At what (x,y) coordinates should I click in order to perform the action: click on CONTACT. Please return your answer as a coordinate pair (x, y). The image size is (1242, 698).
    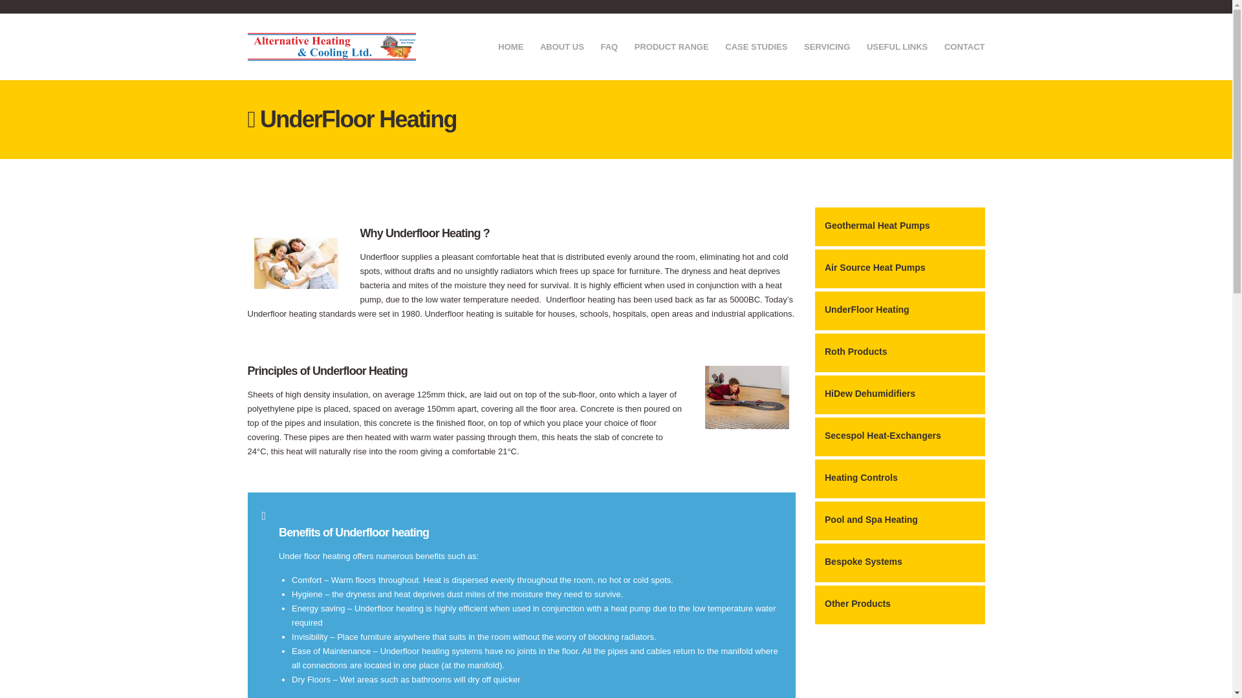
    Looking at the image, I should click on (964, 48).